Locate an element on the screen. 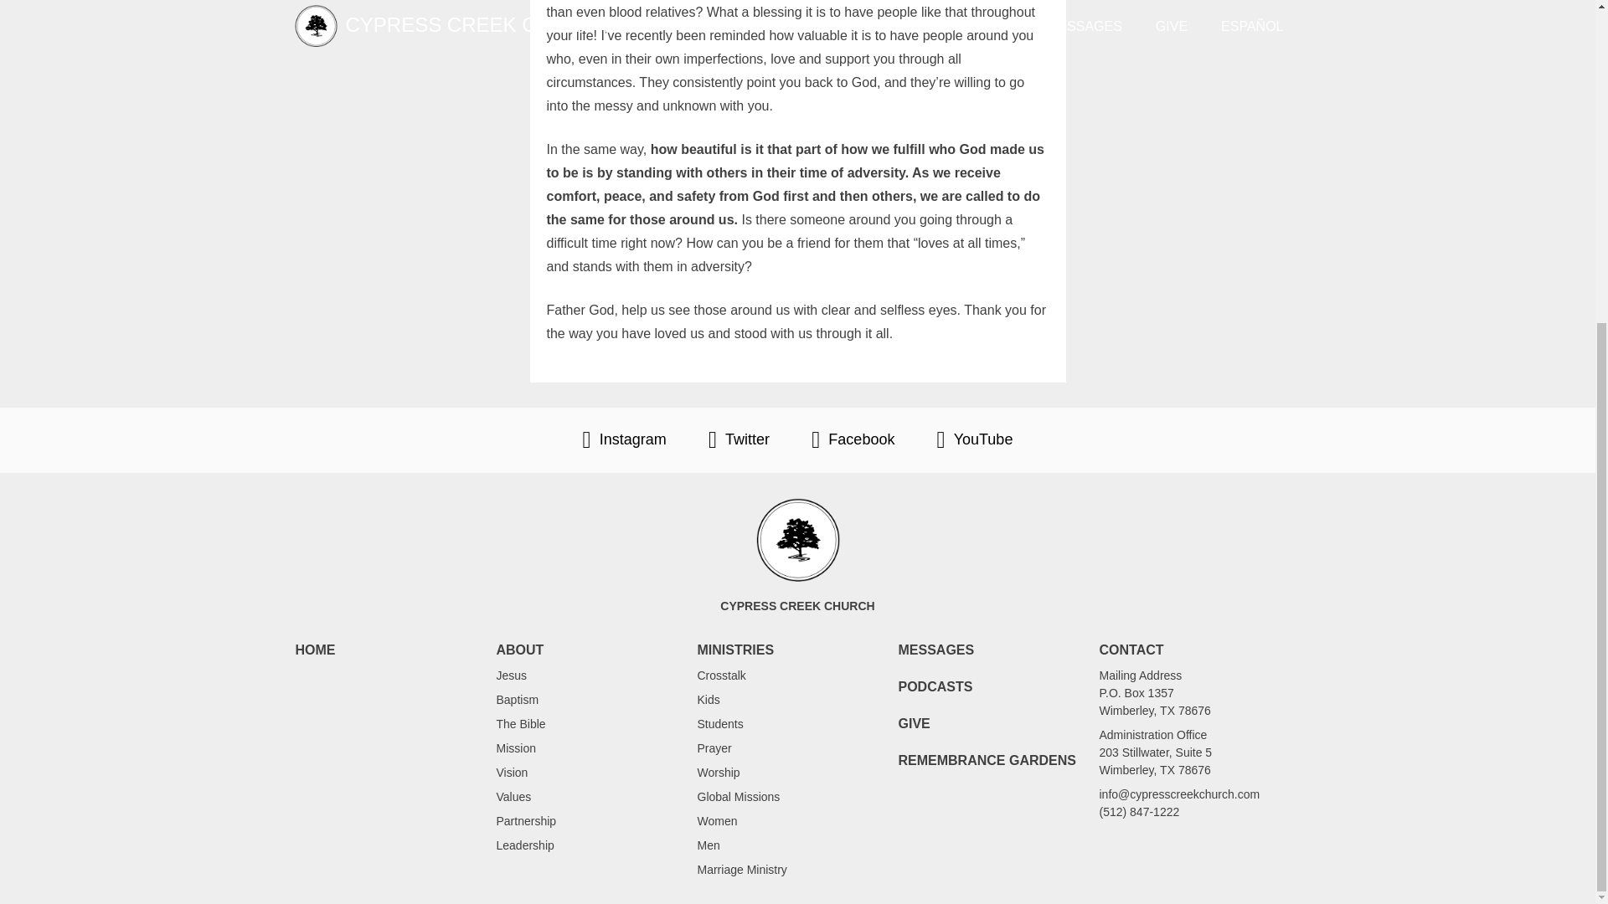  Leadership is located at coordinates (524, 845).